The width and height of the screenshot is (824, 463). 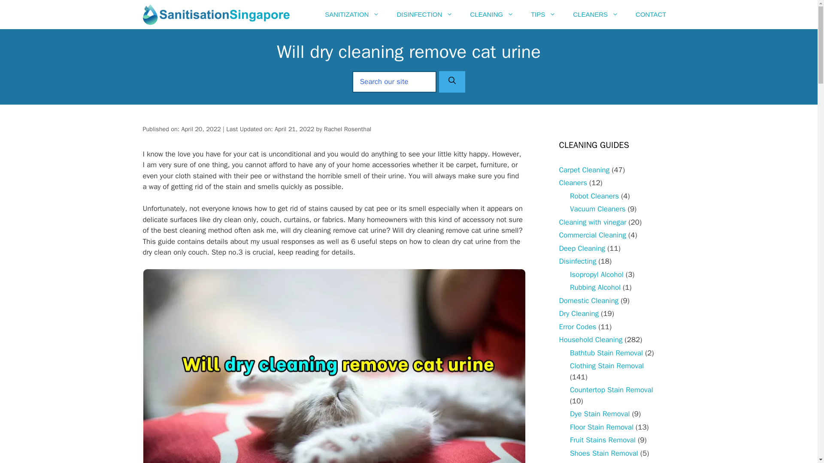 What do you see at coordinates (596, 15) in the screenshot?
I see `CLEANERS` at bounding box center [596, 15].